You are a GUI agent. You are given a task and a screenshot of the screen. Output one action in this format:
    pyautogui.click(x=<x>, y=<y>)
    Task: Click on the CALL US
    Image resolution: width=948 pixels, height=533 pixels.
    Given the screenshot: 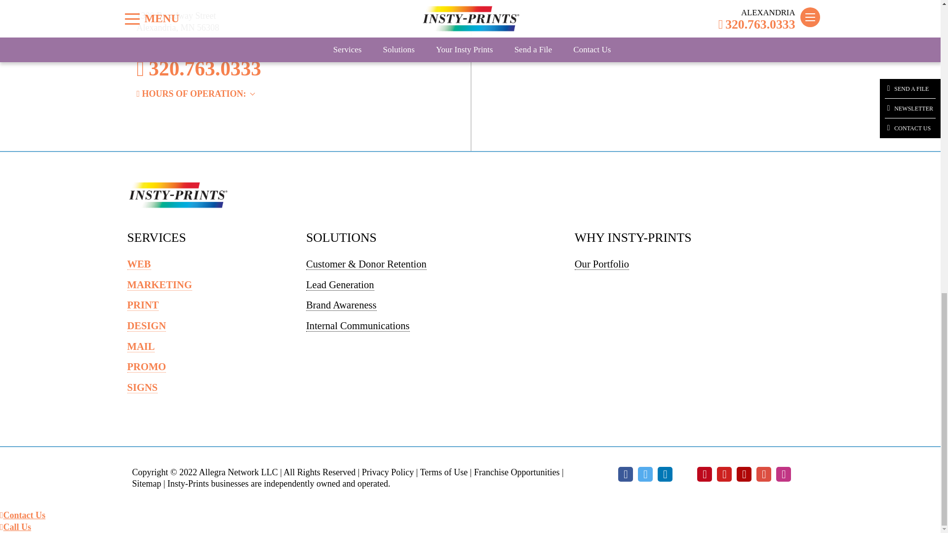 What is the action you would take?
    pyautogui.click(x=16, y=527)
    